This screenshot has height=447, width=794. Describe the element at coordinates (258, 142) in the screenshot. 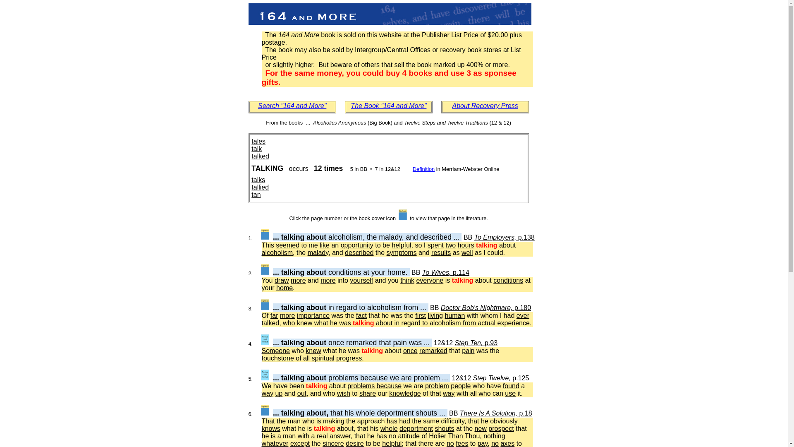

I see `tales` at that location.